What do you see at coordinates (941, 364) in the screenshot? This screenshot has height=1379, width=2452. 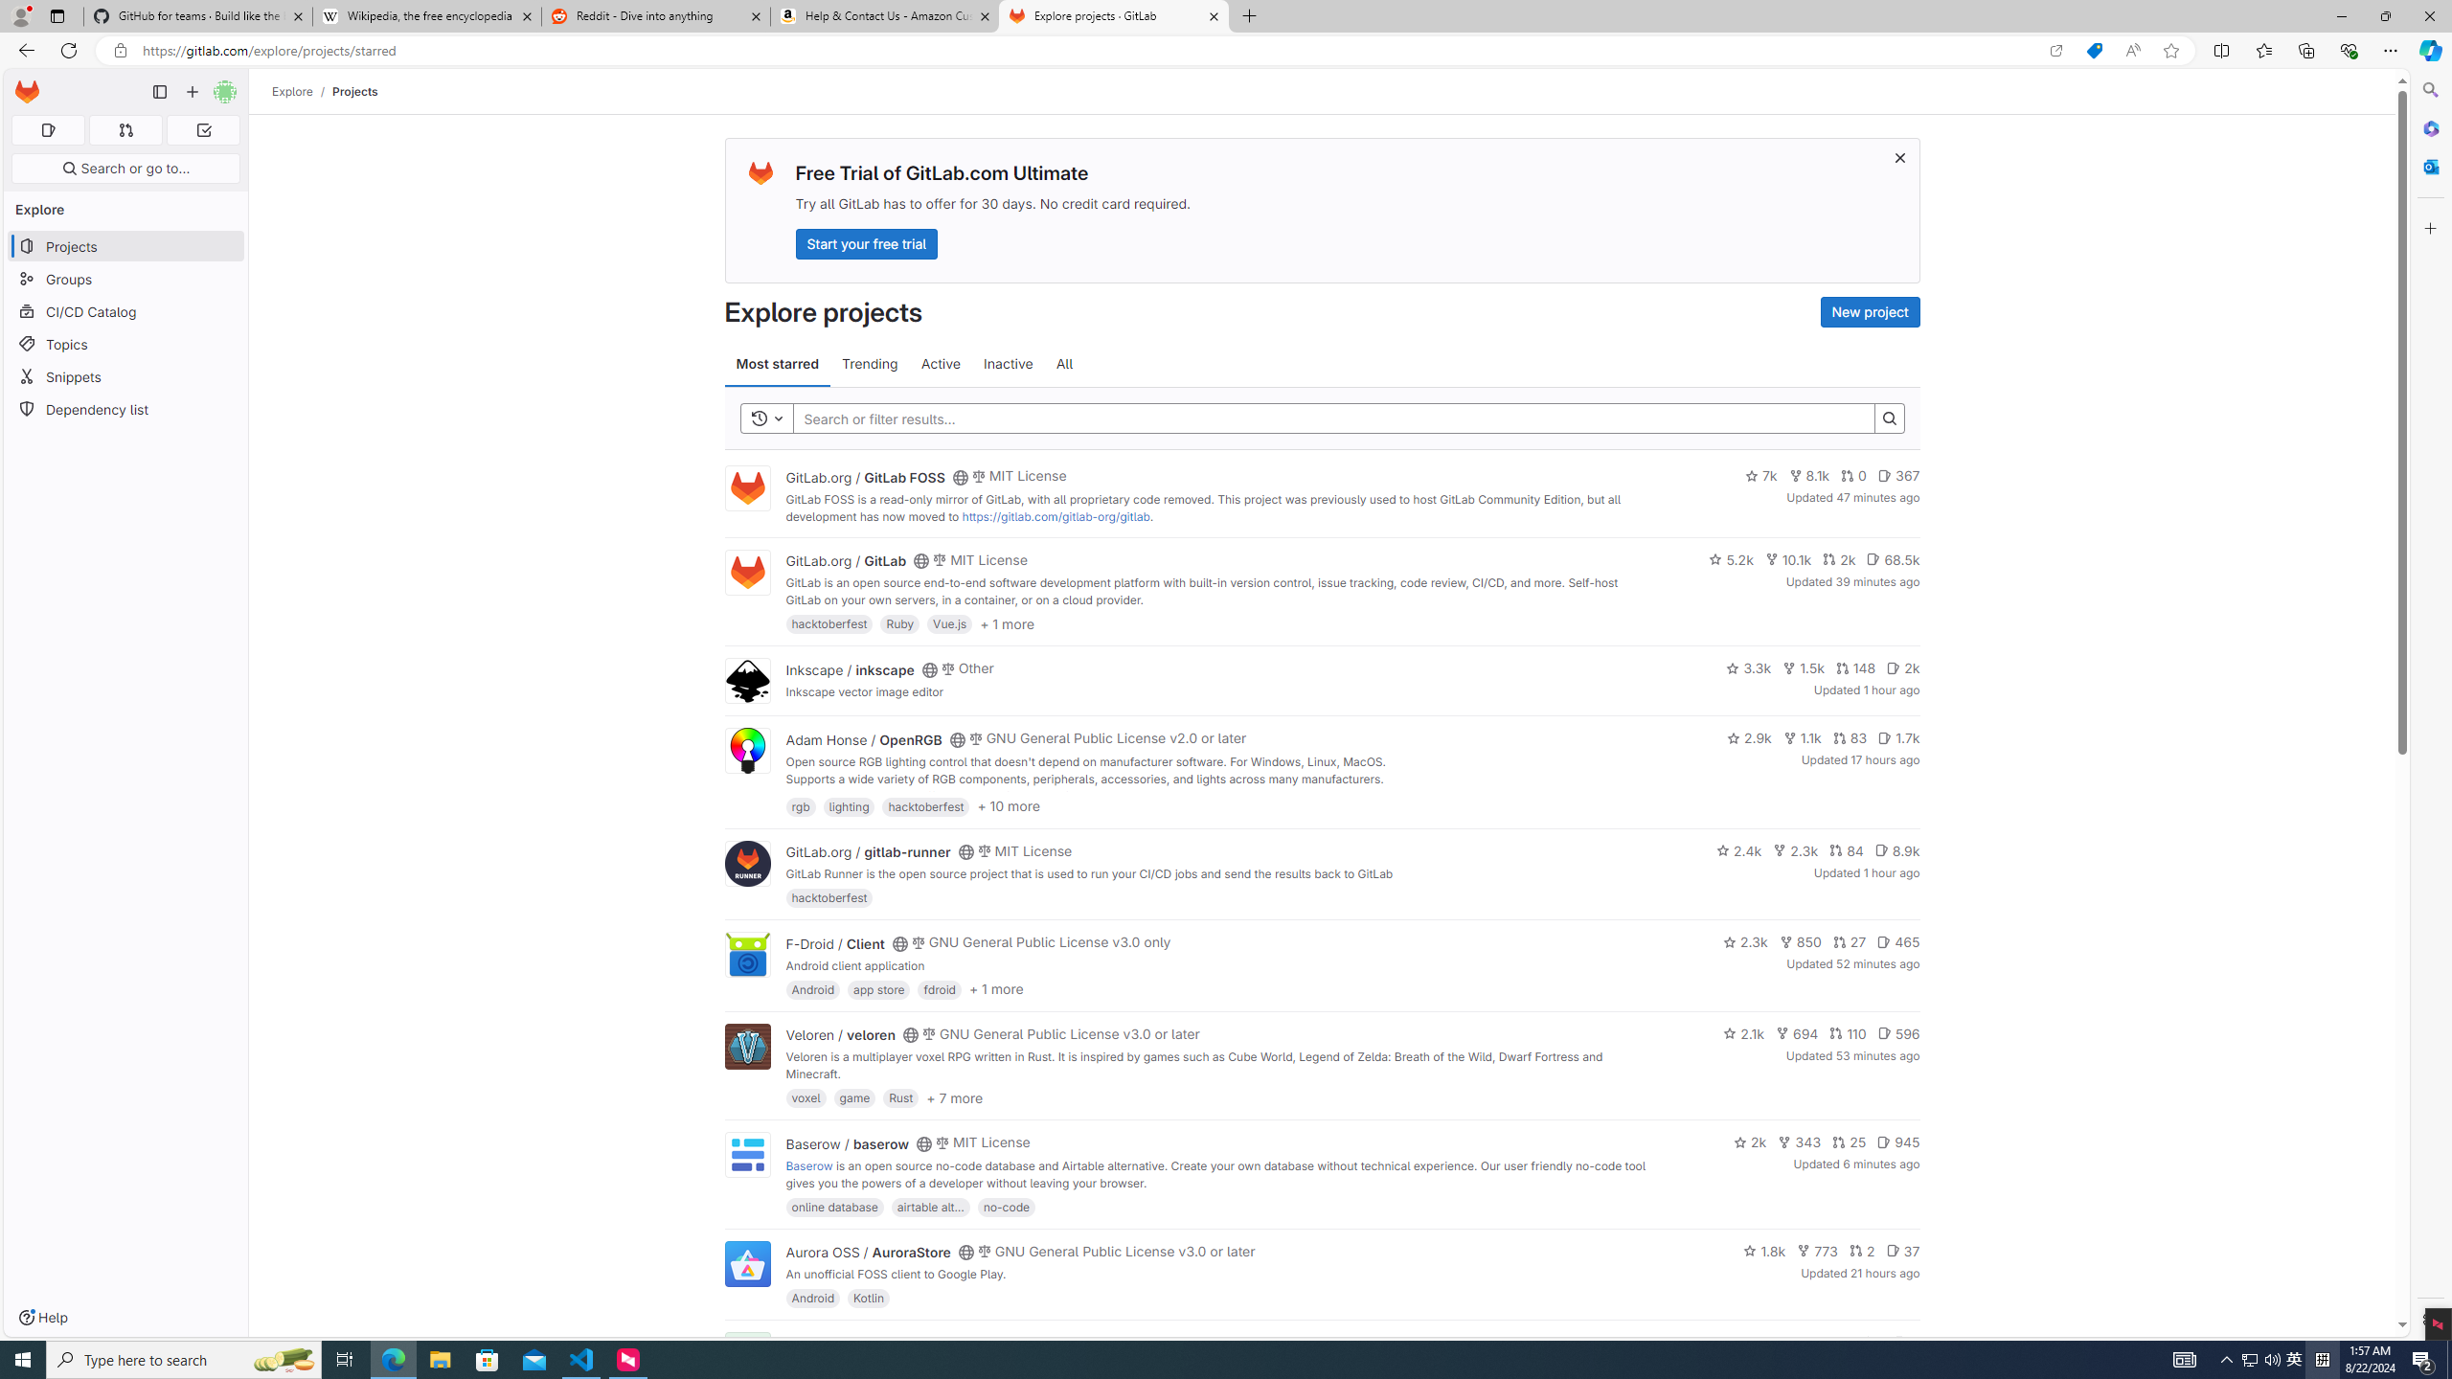 I see `Active` at bounding box center [941, 364].